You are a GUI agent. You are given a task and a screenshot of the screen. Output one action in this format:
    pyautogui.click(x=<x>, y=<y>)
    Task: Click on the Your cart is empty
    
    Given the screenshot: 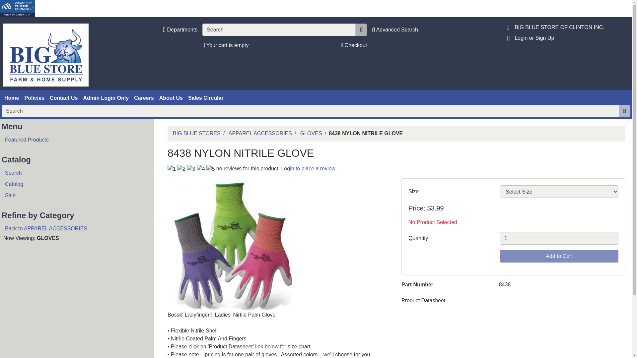 What is the action you would take?
    pyautogui.click(x=225, y=45)
    